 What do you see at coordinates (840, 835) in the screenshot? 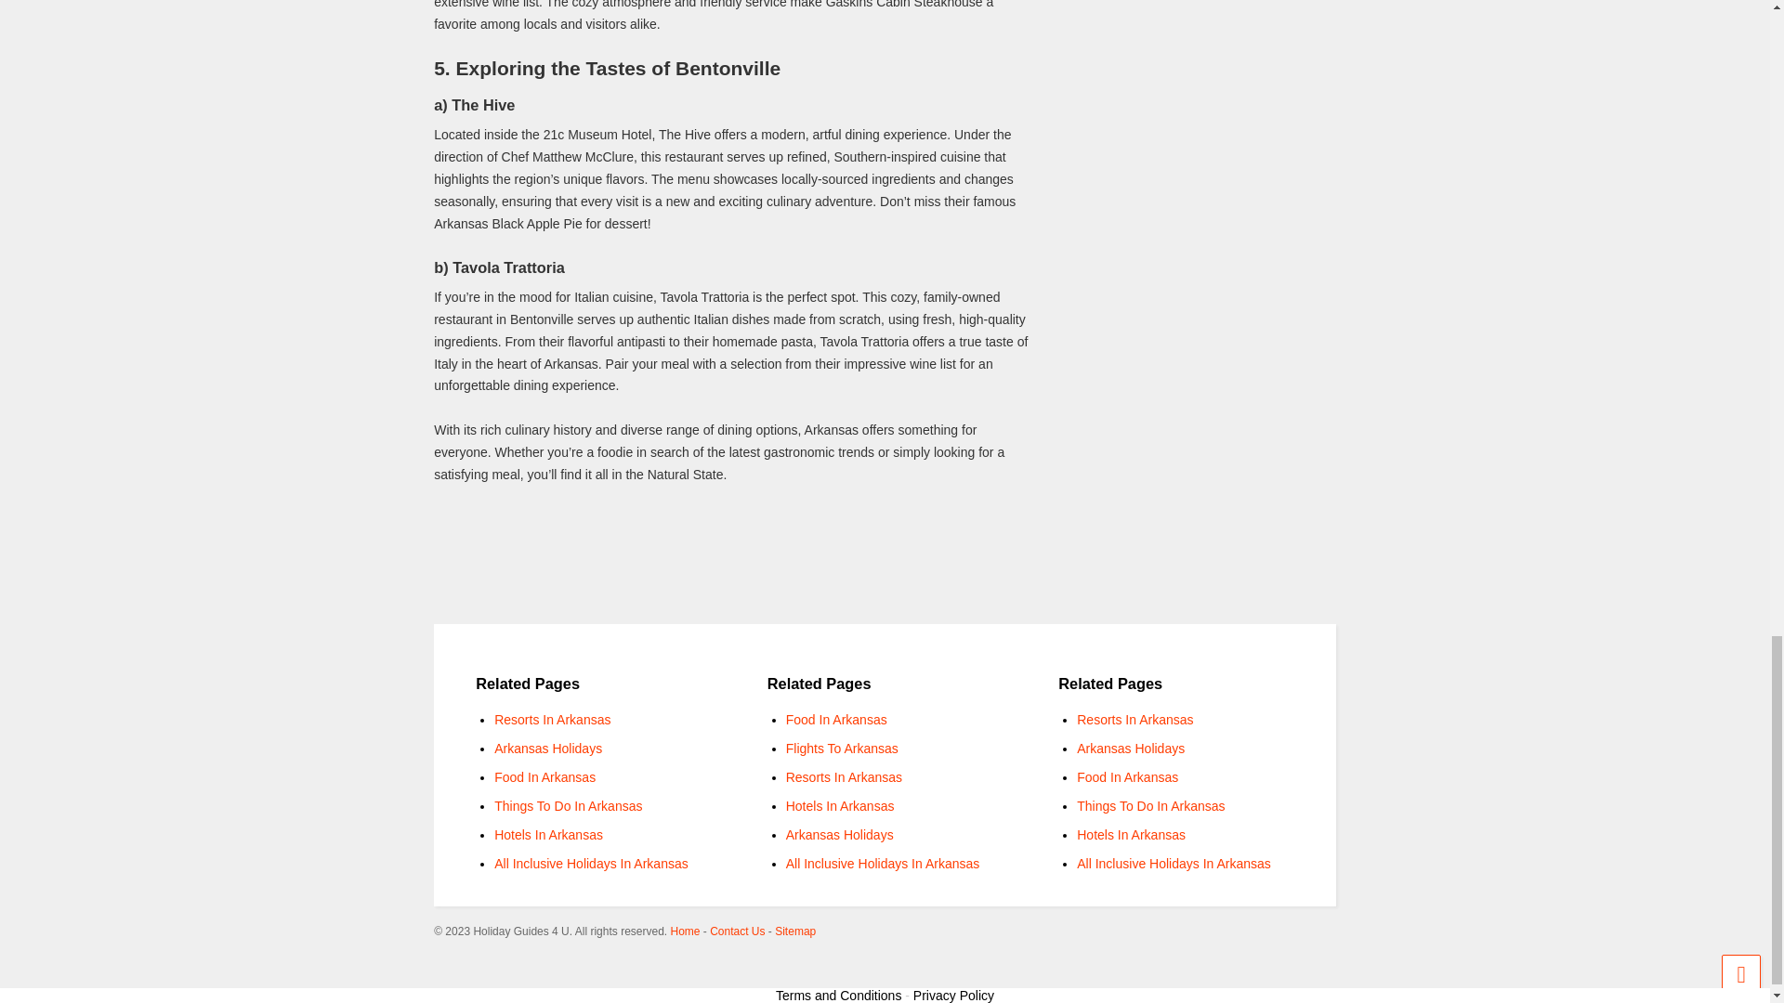
I see `Arkansas Holidays` at bounding box center [840, 835].